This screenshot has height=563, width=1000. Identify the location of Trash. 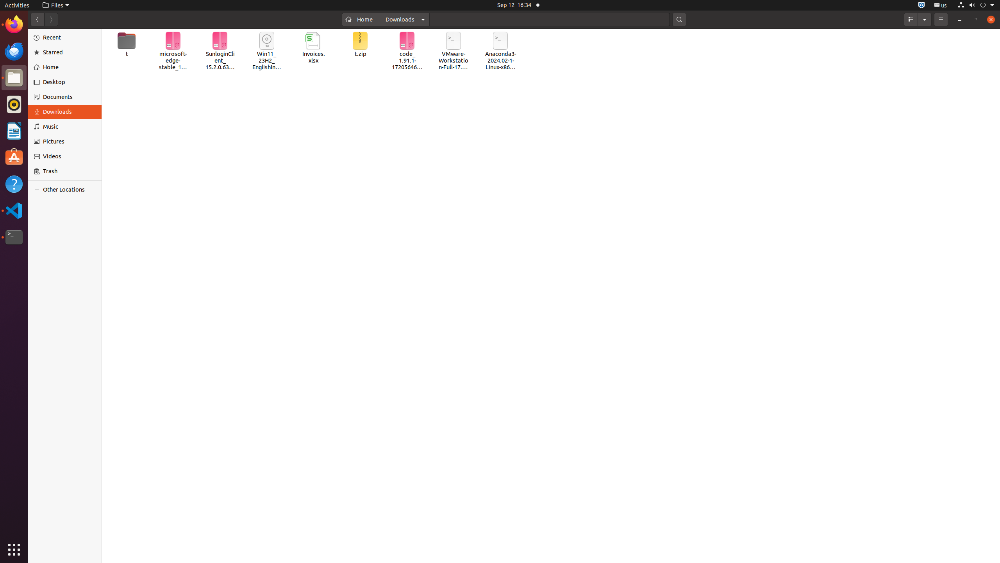
(52, 75).